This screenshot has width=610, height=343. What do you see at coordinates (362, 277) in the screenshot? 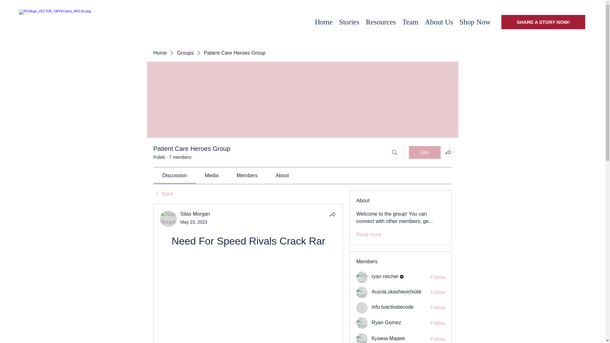
I see `ryan retcher` at bounding box center [362, 277].